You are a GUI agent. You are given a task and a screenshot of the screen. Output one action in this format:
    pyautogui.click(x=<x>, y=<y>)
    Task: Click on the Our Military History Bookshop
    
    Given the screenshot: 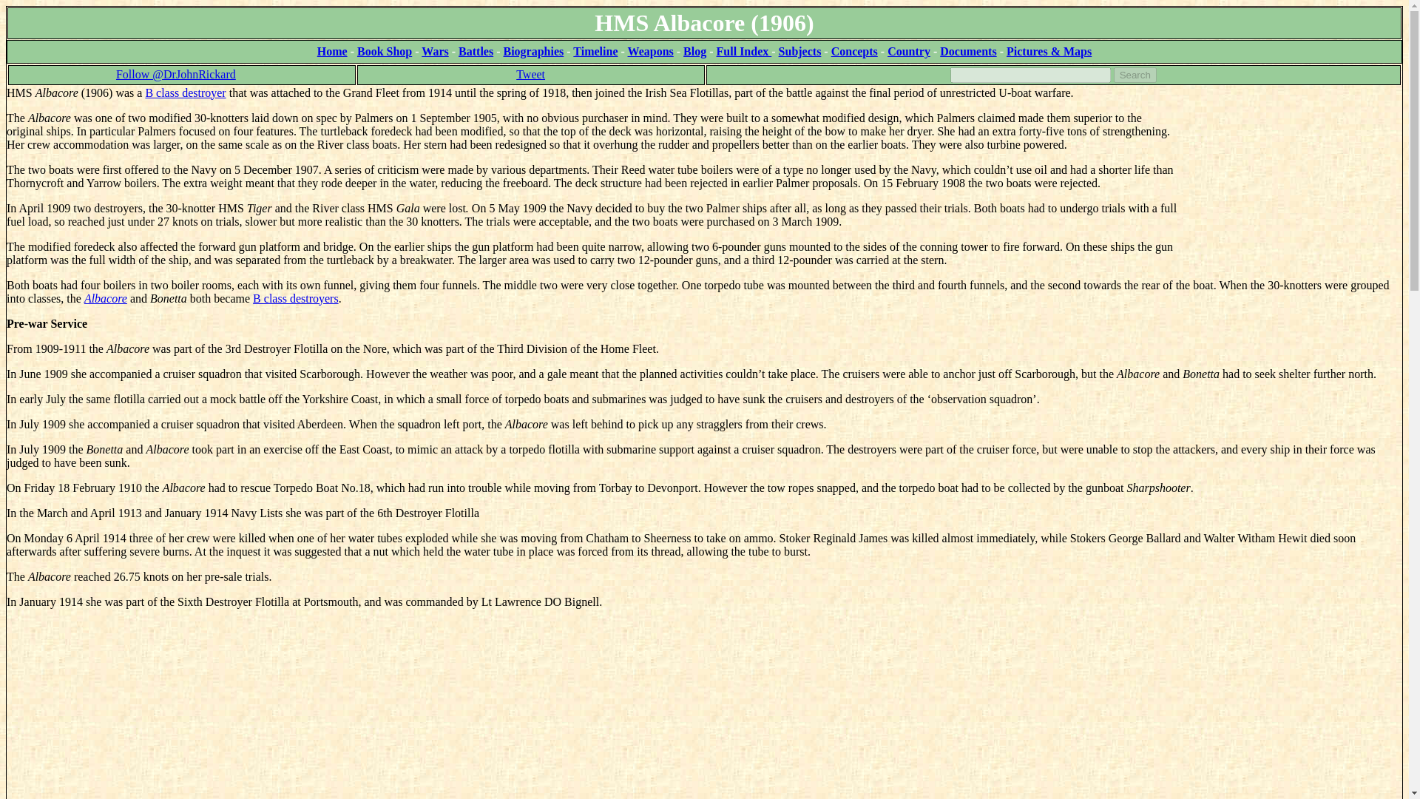 What is the action you would take?
    pyautogui.click(x=385, y=50)
    